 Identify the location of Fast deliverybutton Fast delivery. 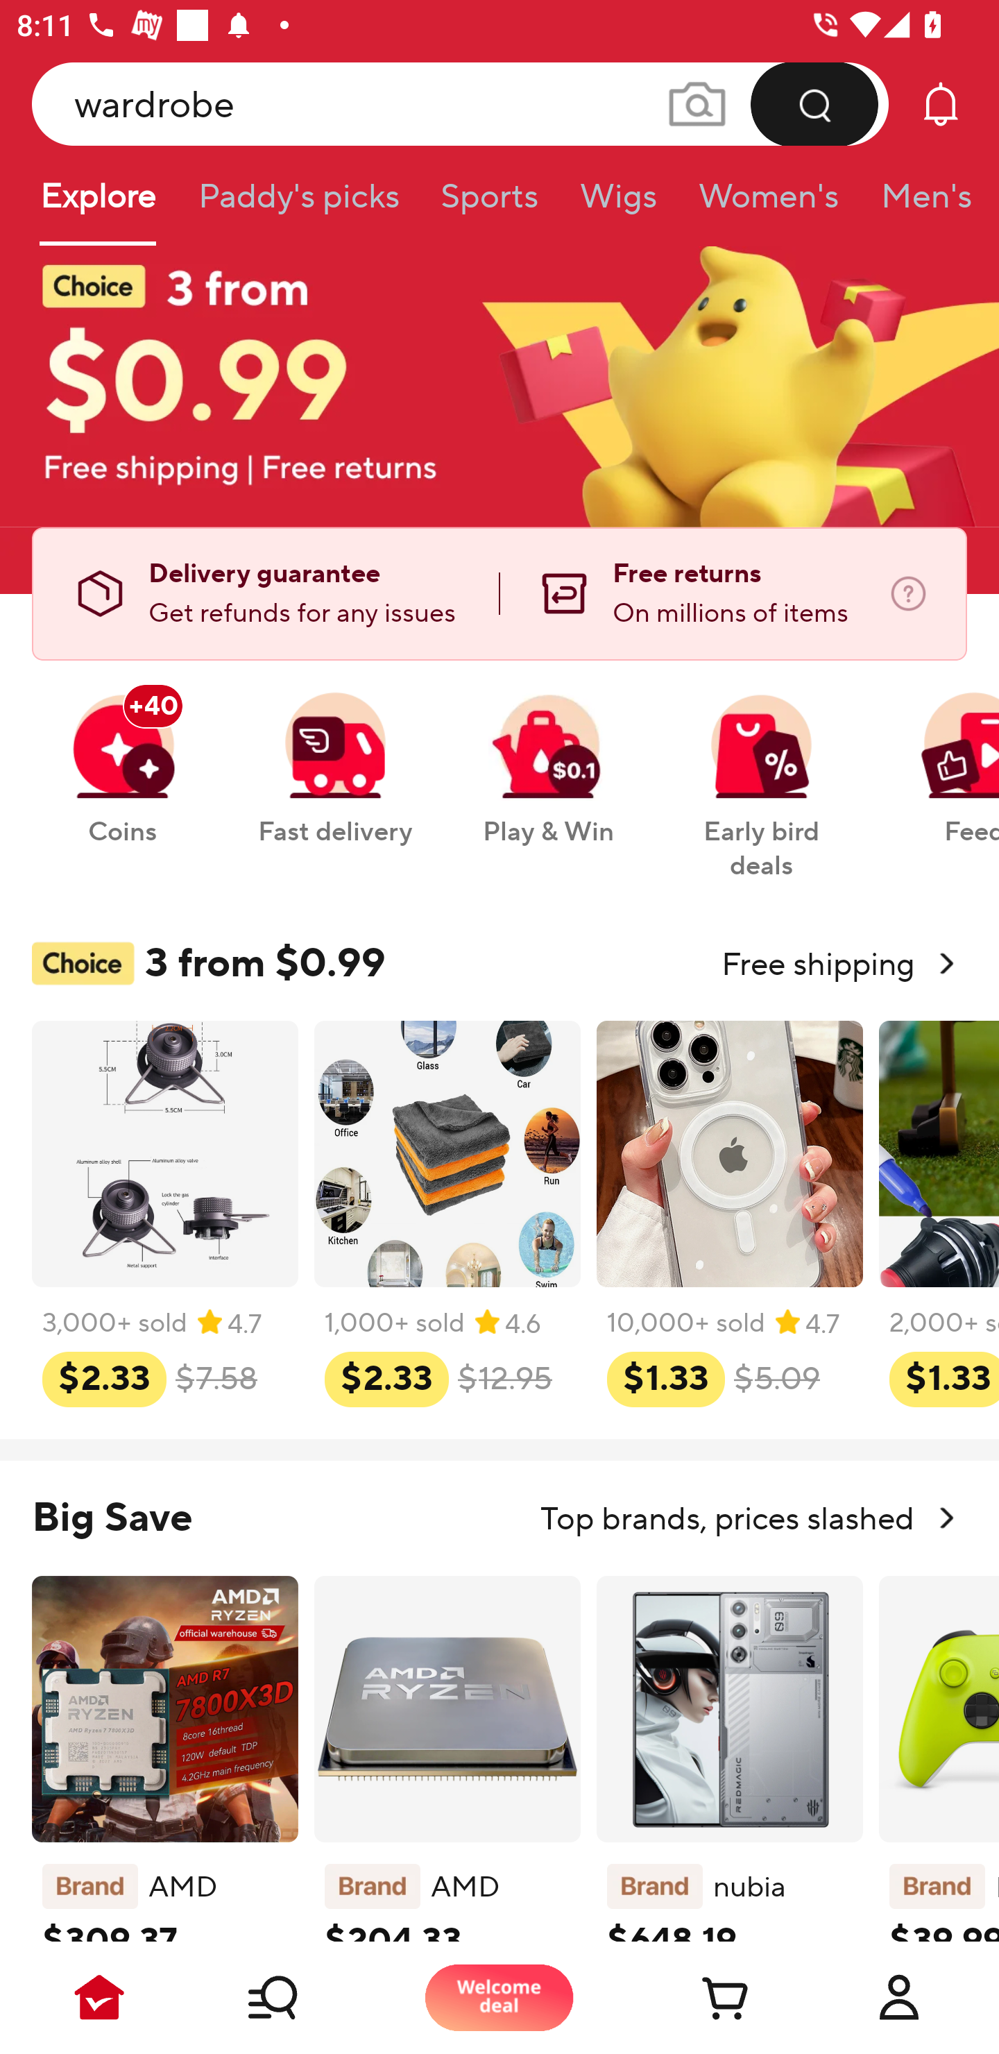
(334, 756).